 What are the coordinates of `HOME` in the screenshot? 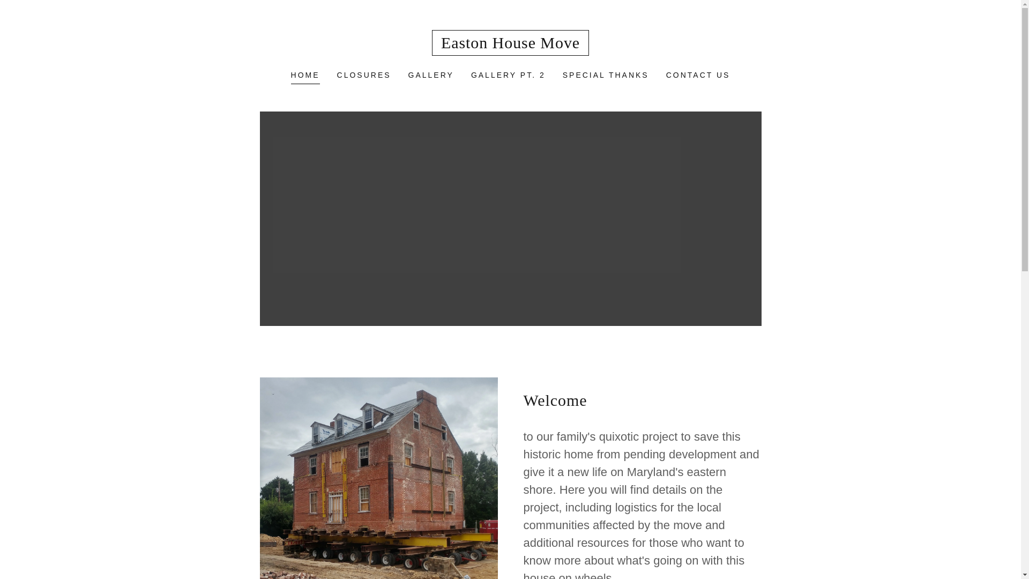 It's located at (305, 76).